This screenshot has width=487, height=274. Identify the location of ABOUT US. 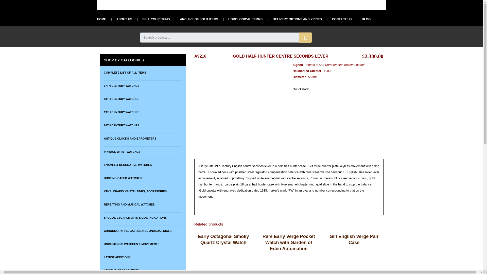
(121, 19).